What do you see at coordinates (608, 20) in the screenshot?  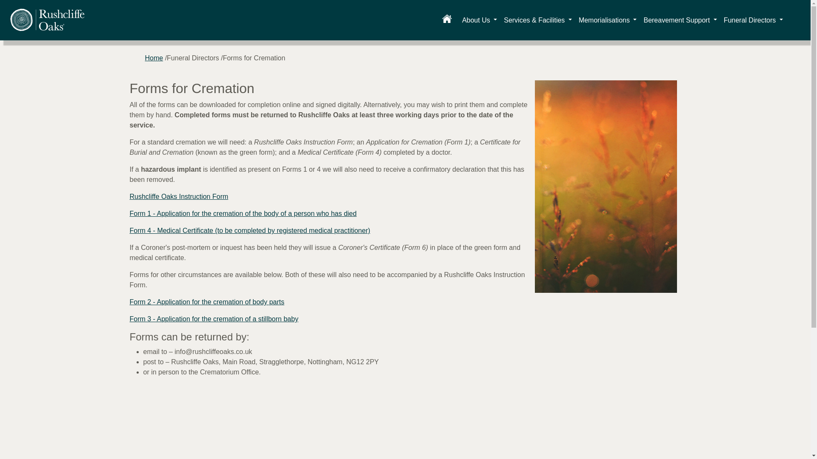 I see `Memorialisations` at bounding box center [608, 20].